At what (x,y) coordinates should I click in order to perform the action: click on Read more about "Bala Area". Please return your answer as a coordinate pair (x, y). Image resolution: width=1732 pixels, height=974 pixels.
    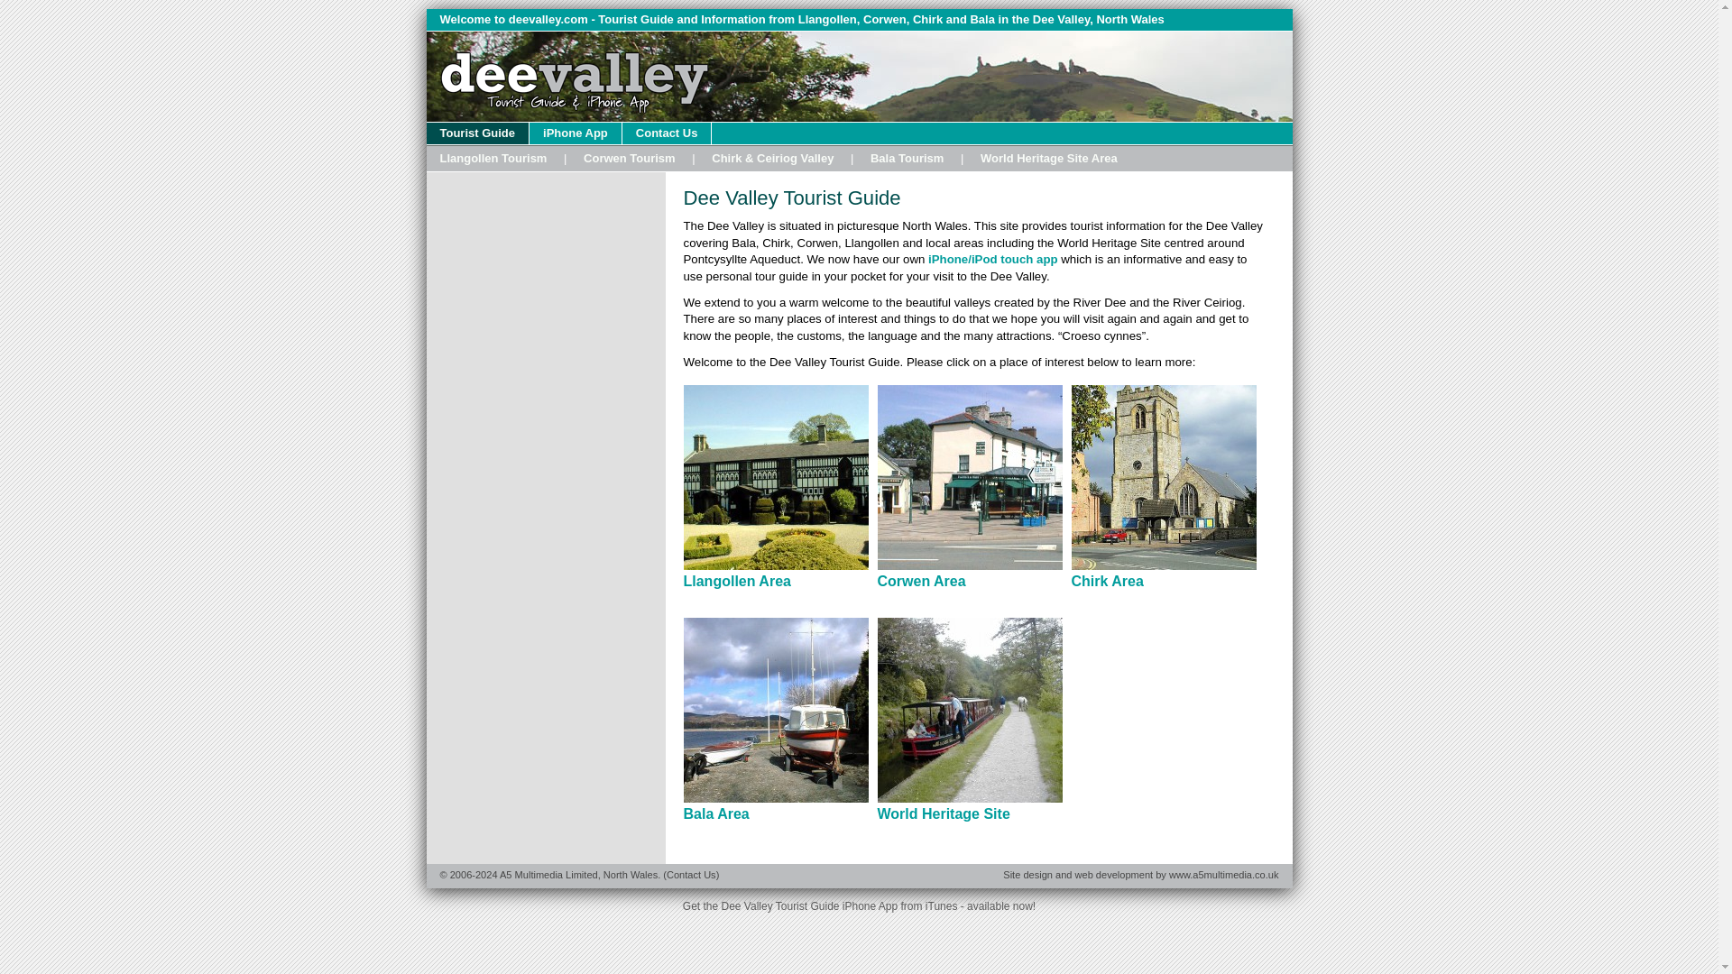
    Looking at the image, I should click on (716, 813).